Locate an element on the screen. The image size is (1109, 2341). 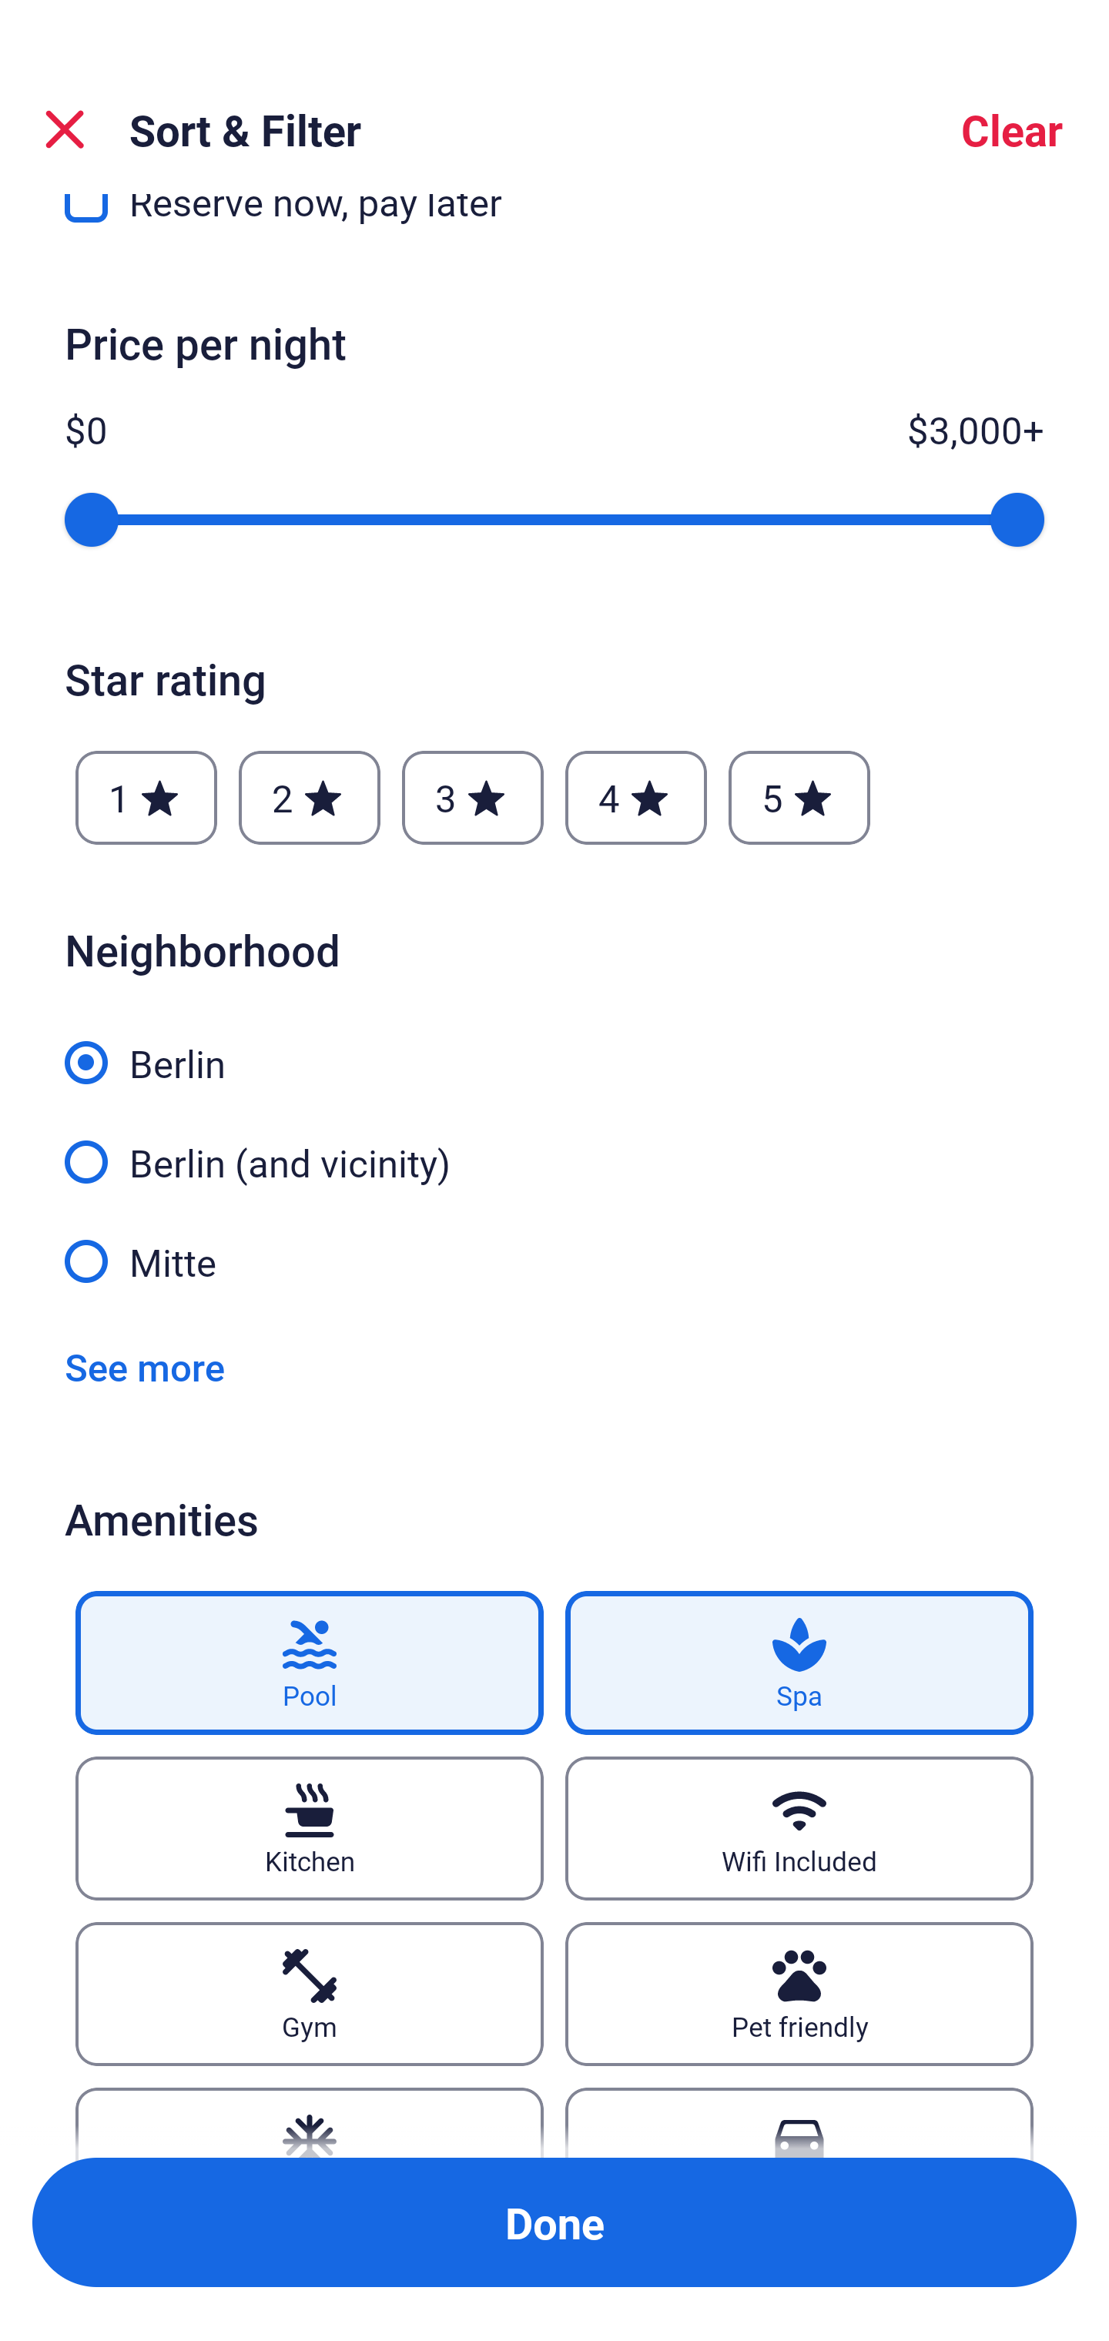
Berlin (and vicinity) is located at coordinates (554, 1146).